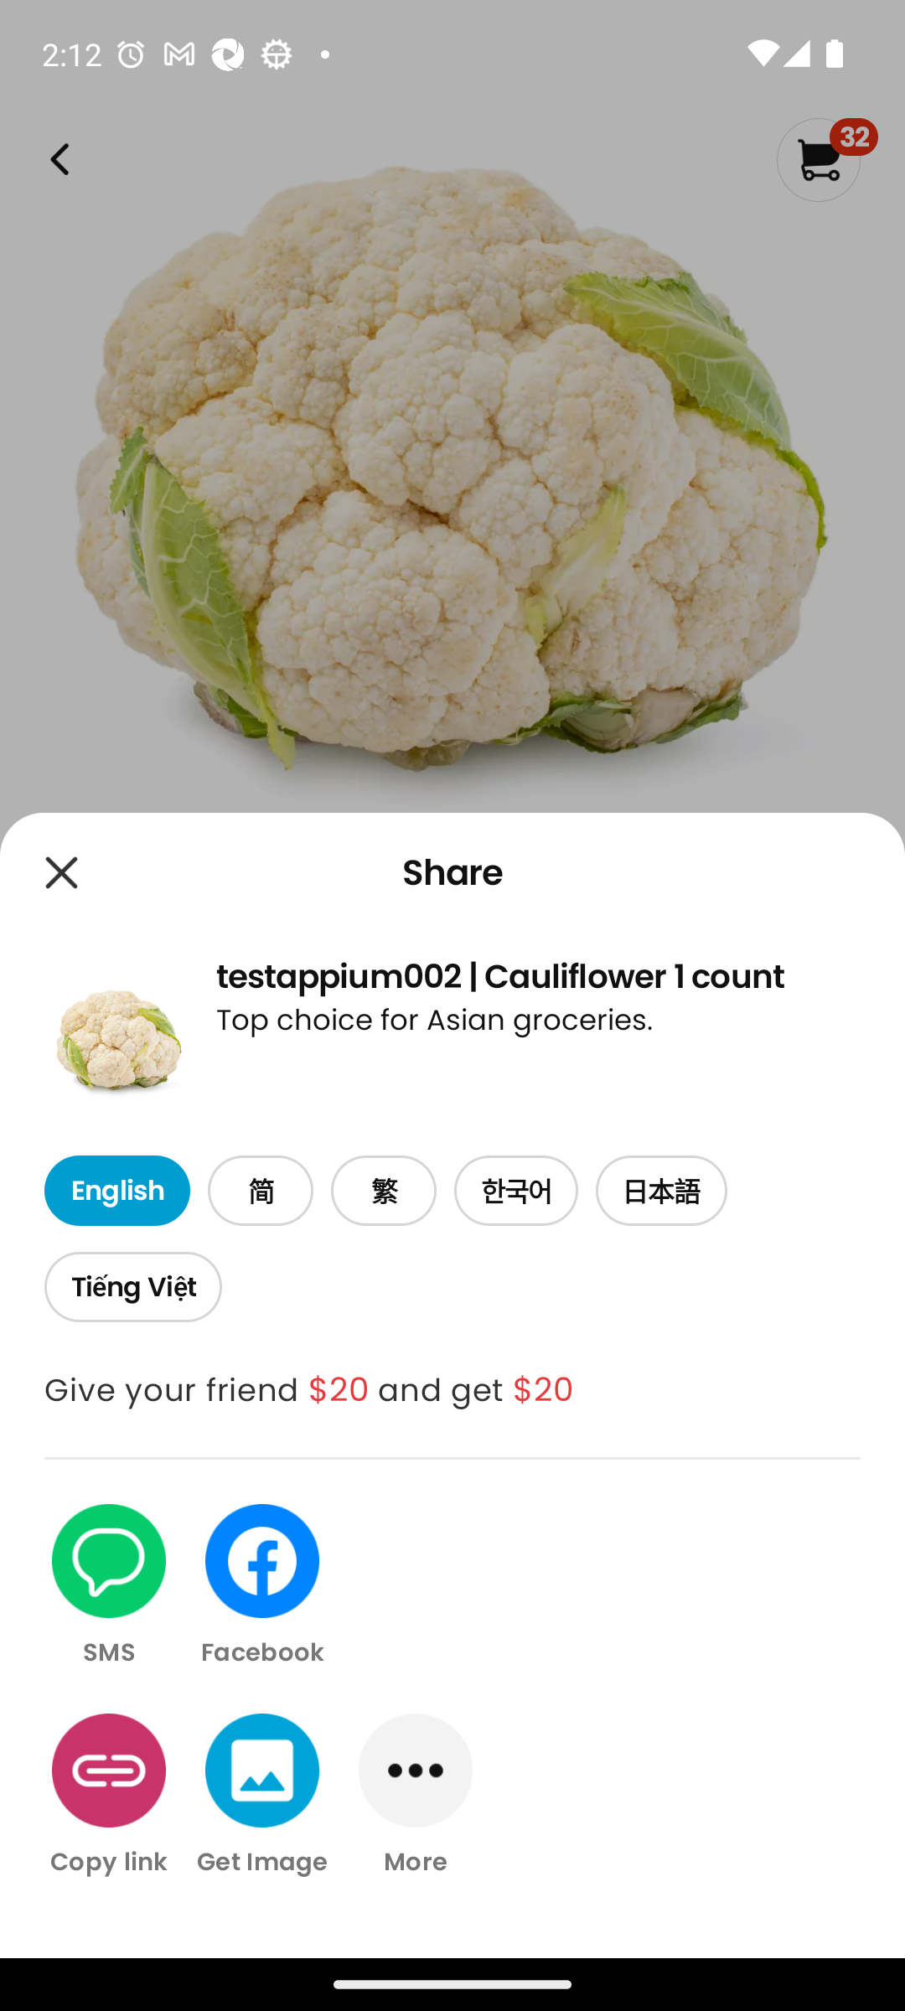 This screenshot has height=2011, width=905. I want to click on English, so click(116, 1192).